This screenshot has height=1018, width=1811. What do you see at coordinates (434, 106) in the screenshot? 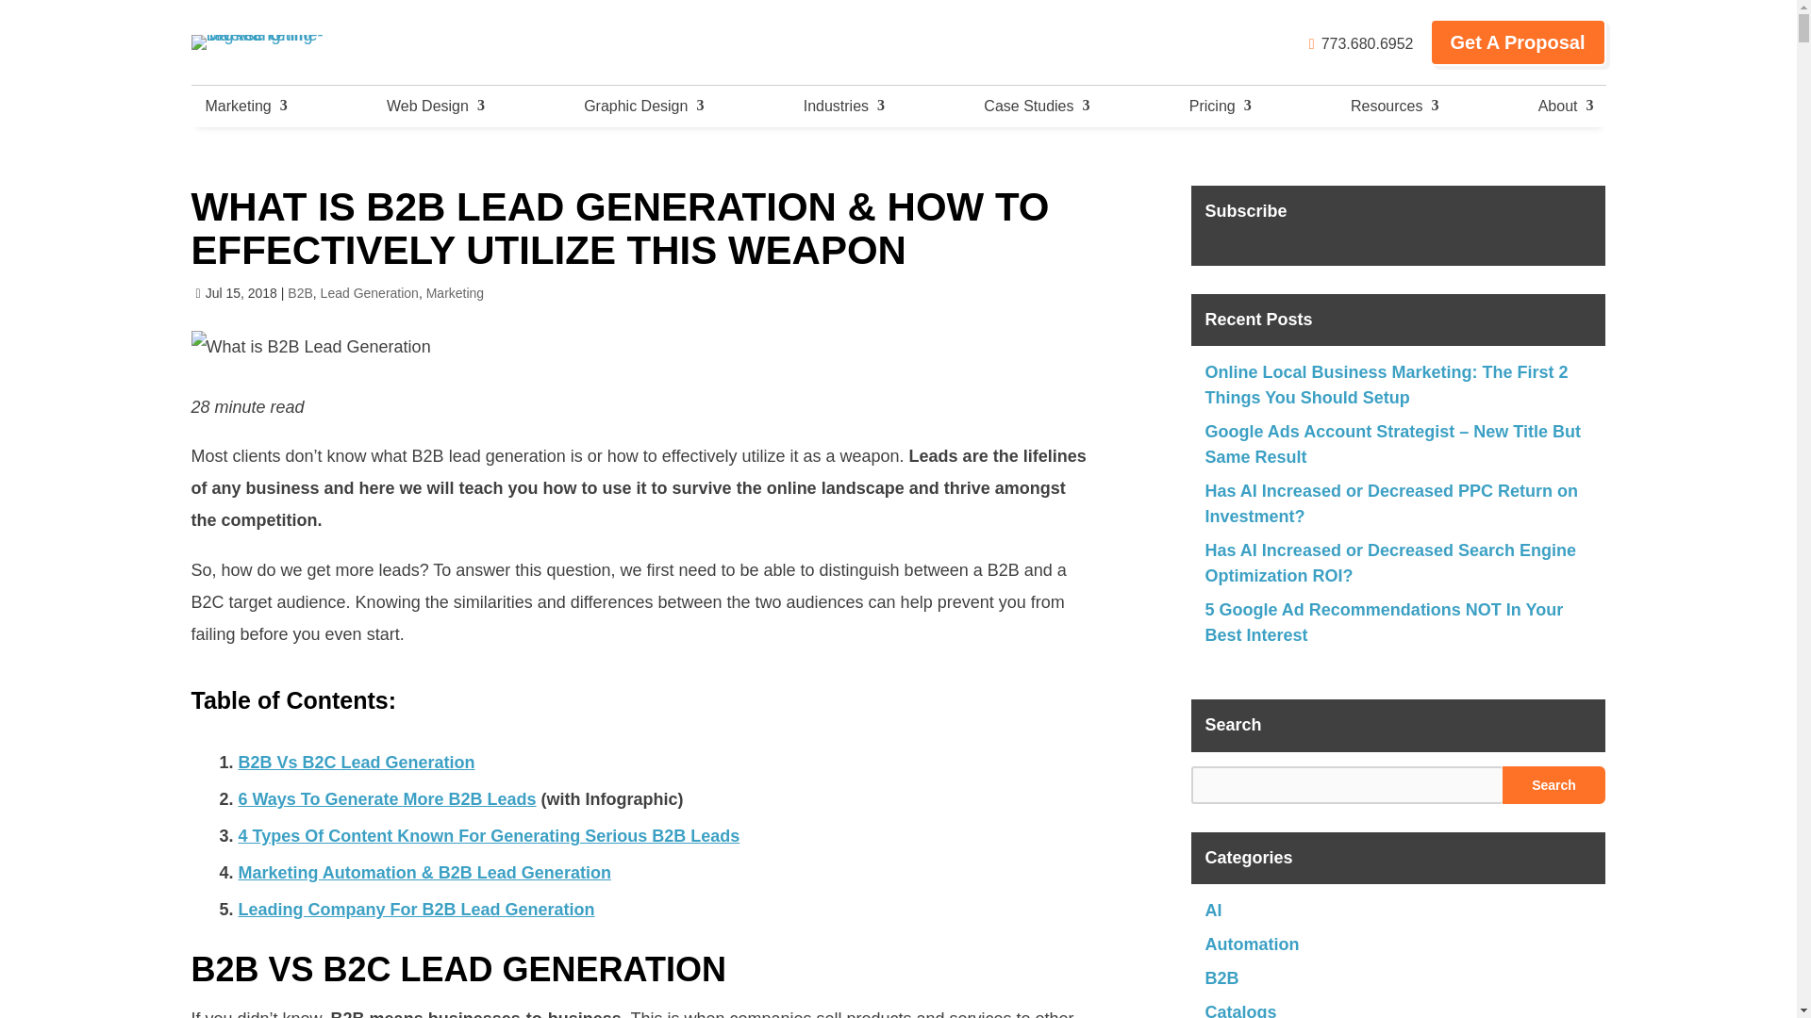
I see `Web Design` at bounding box center [434, 106].